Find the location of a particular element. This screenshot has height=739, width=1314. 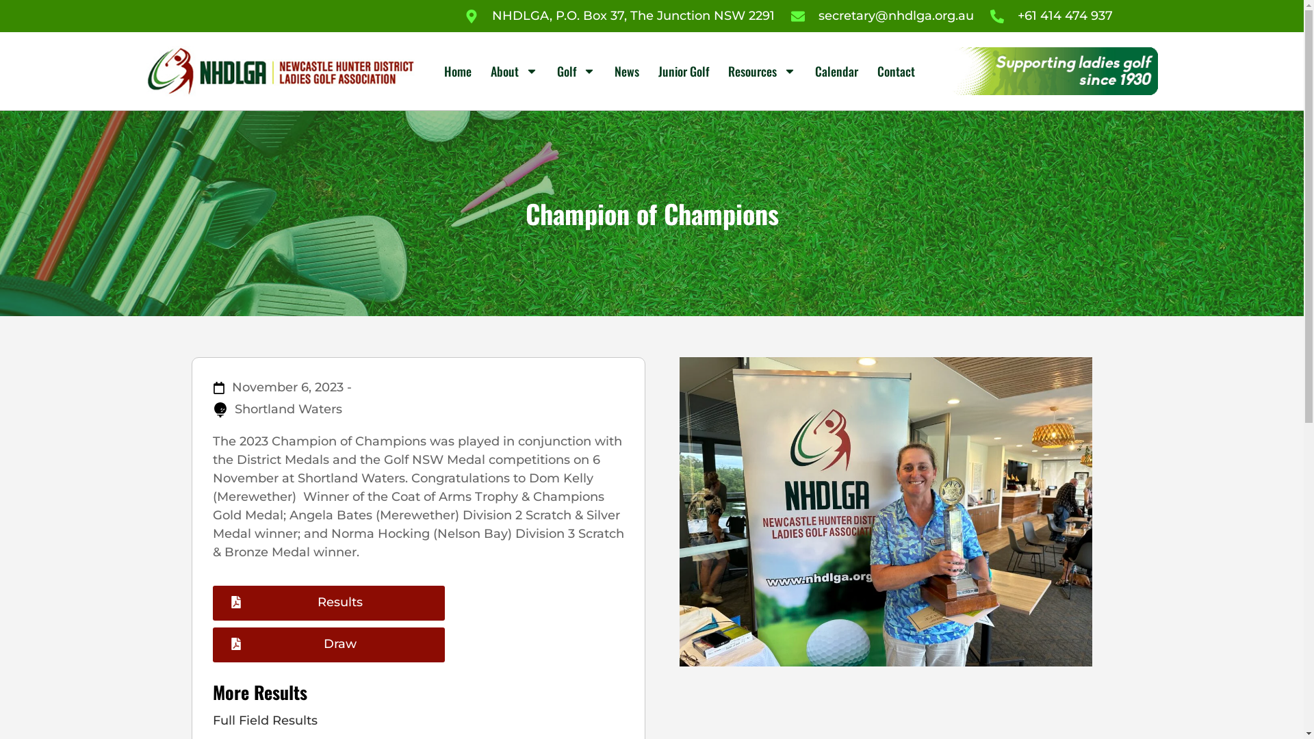

About is located at coordinates (515, 71).